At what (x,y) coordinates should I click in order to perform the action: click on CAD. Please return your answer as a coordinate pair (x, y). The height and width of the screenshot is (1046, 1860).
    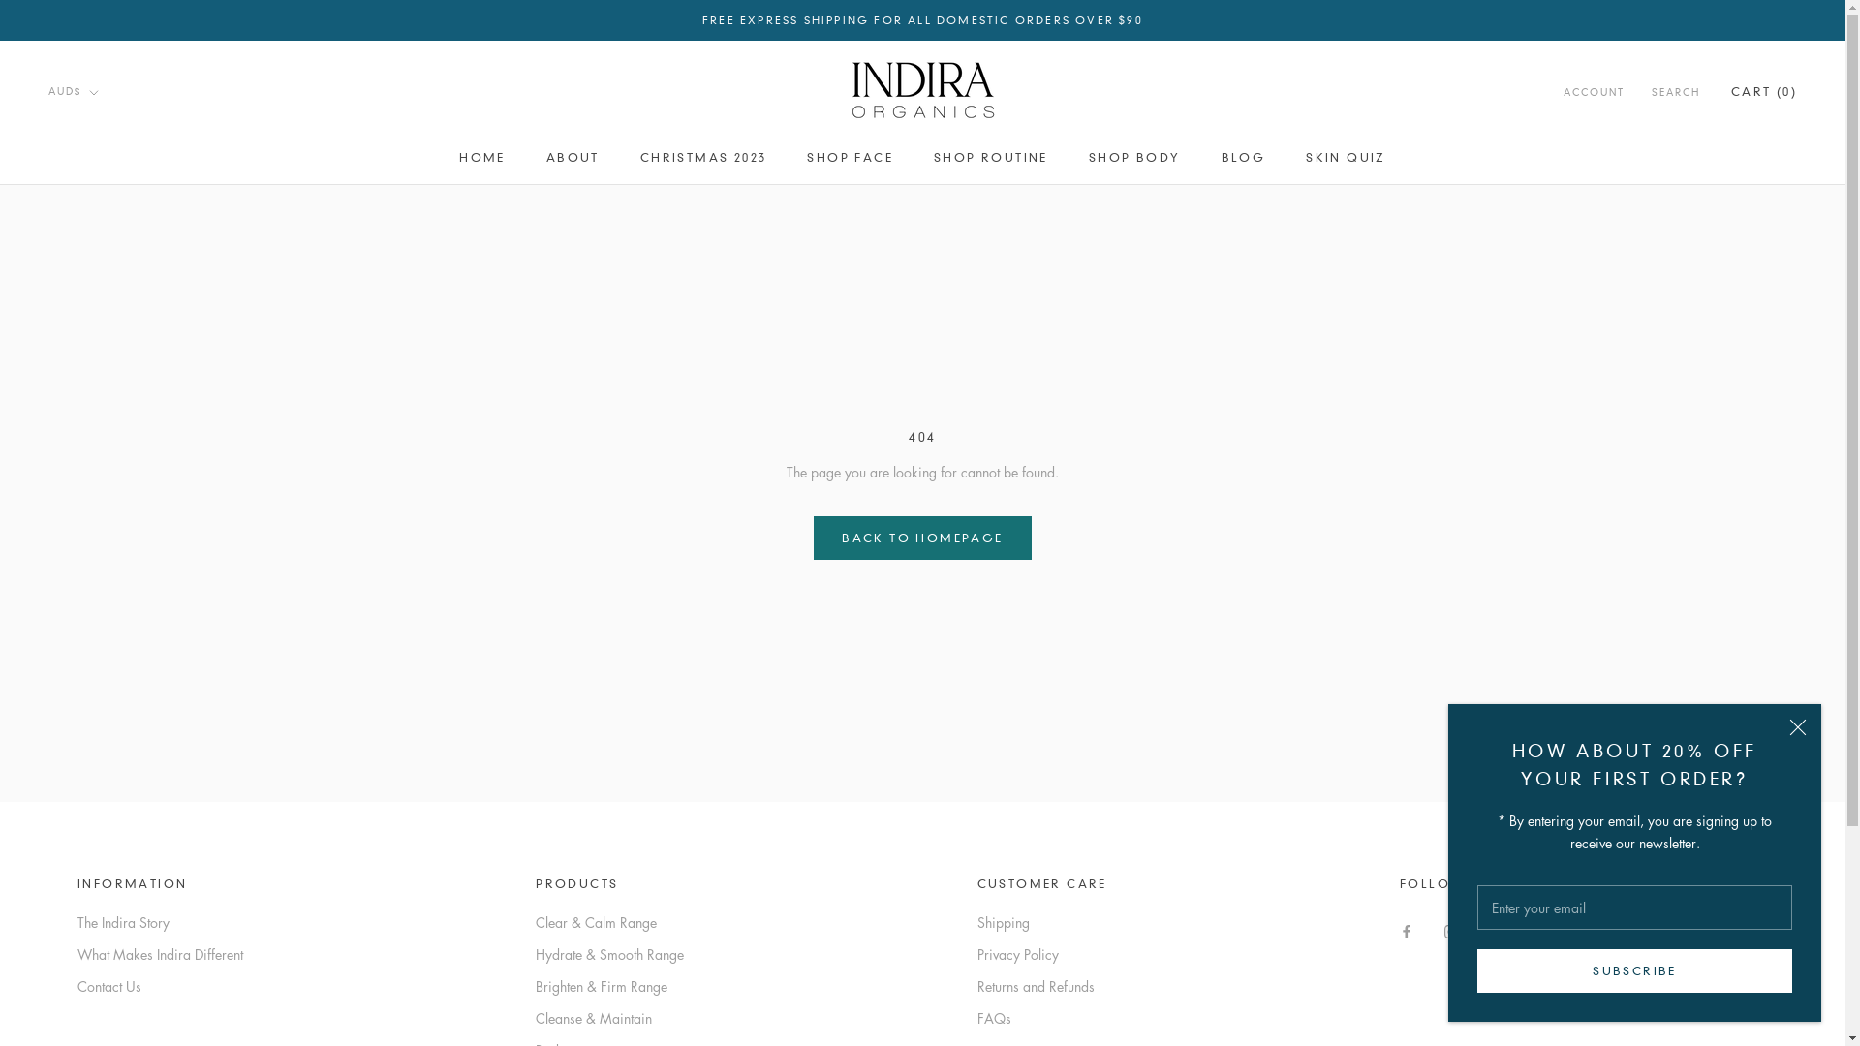
    Looking at the image, I should click on (110, 595).